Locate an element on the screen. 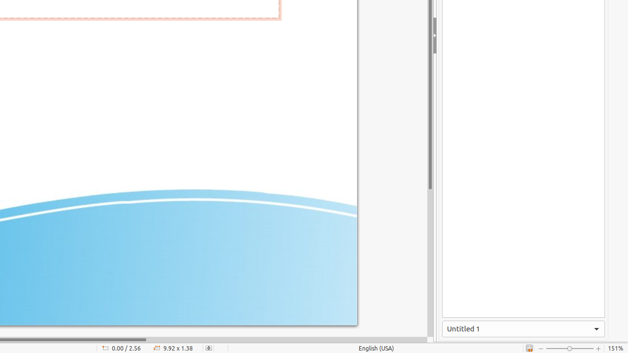 The width and height of the screenshot is (628, 353). Active Window is located at coordinates (523, 329).